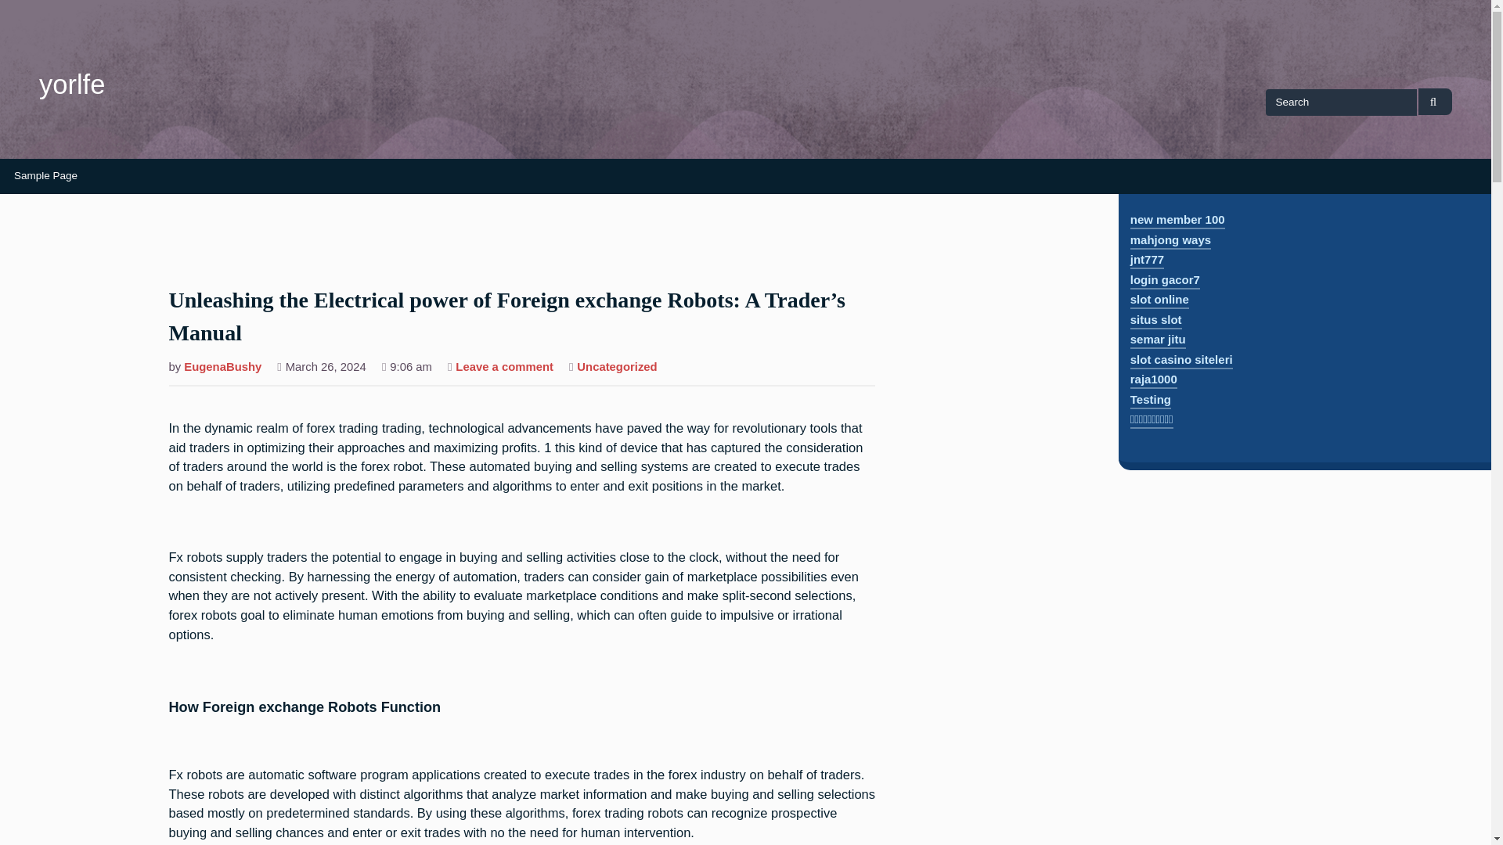 This screenshot has height=845, width=1503. What do you see at coordinates (1157, 341) in the screenshot?
I see `semar jitu` at bounding box center [1157, 341].